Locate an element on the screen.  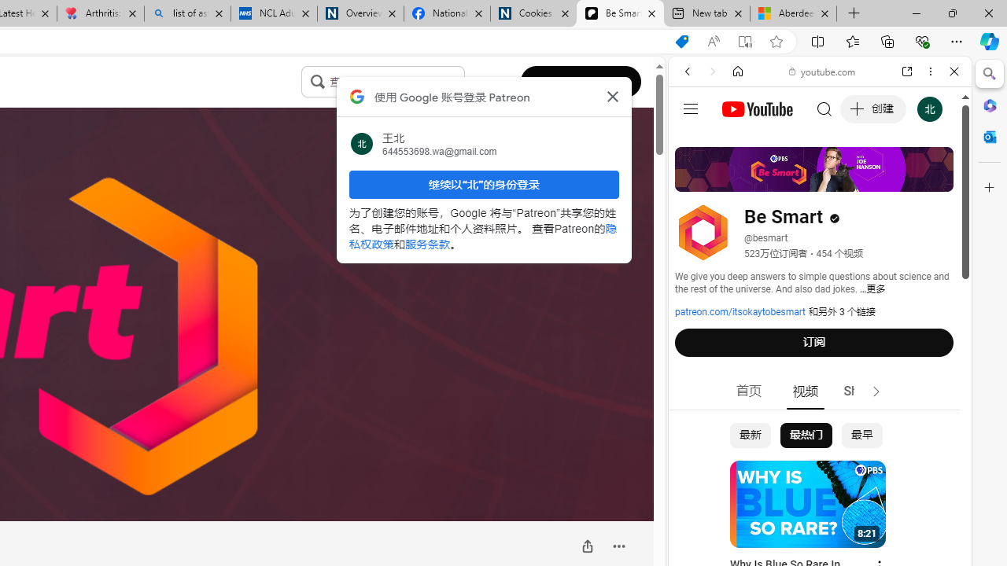
YouTube is located at coordinates (813, 233).